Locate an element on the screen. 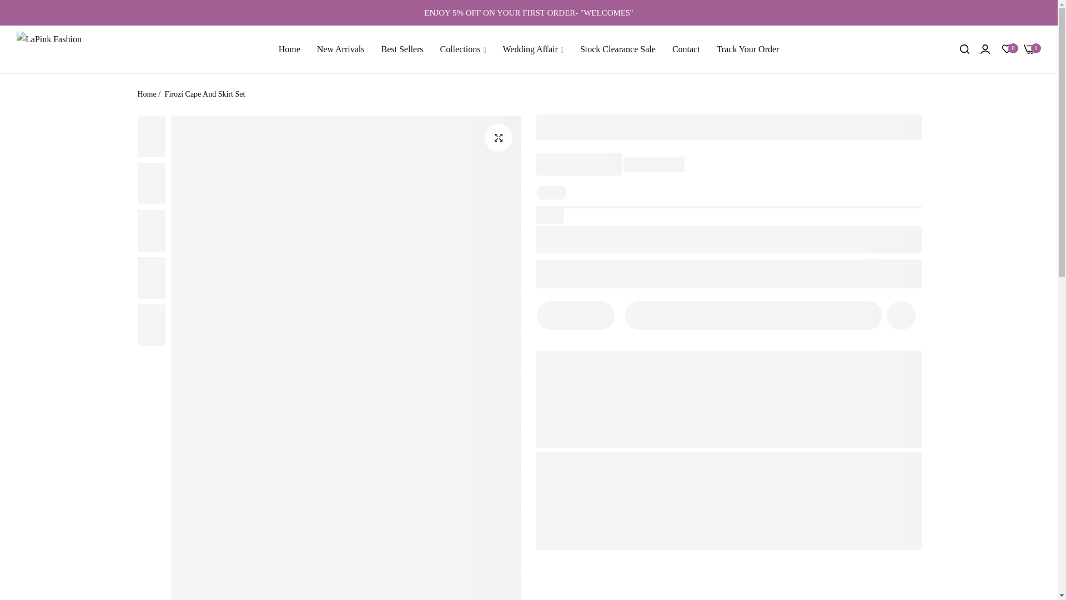 The height and width of the screenshot is (600, 1066). Track Your Order is located at coordinates (748, 49).